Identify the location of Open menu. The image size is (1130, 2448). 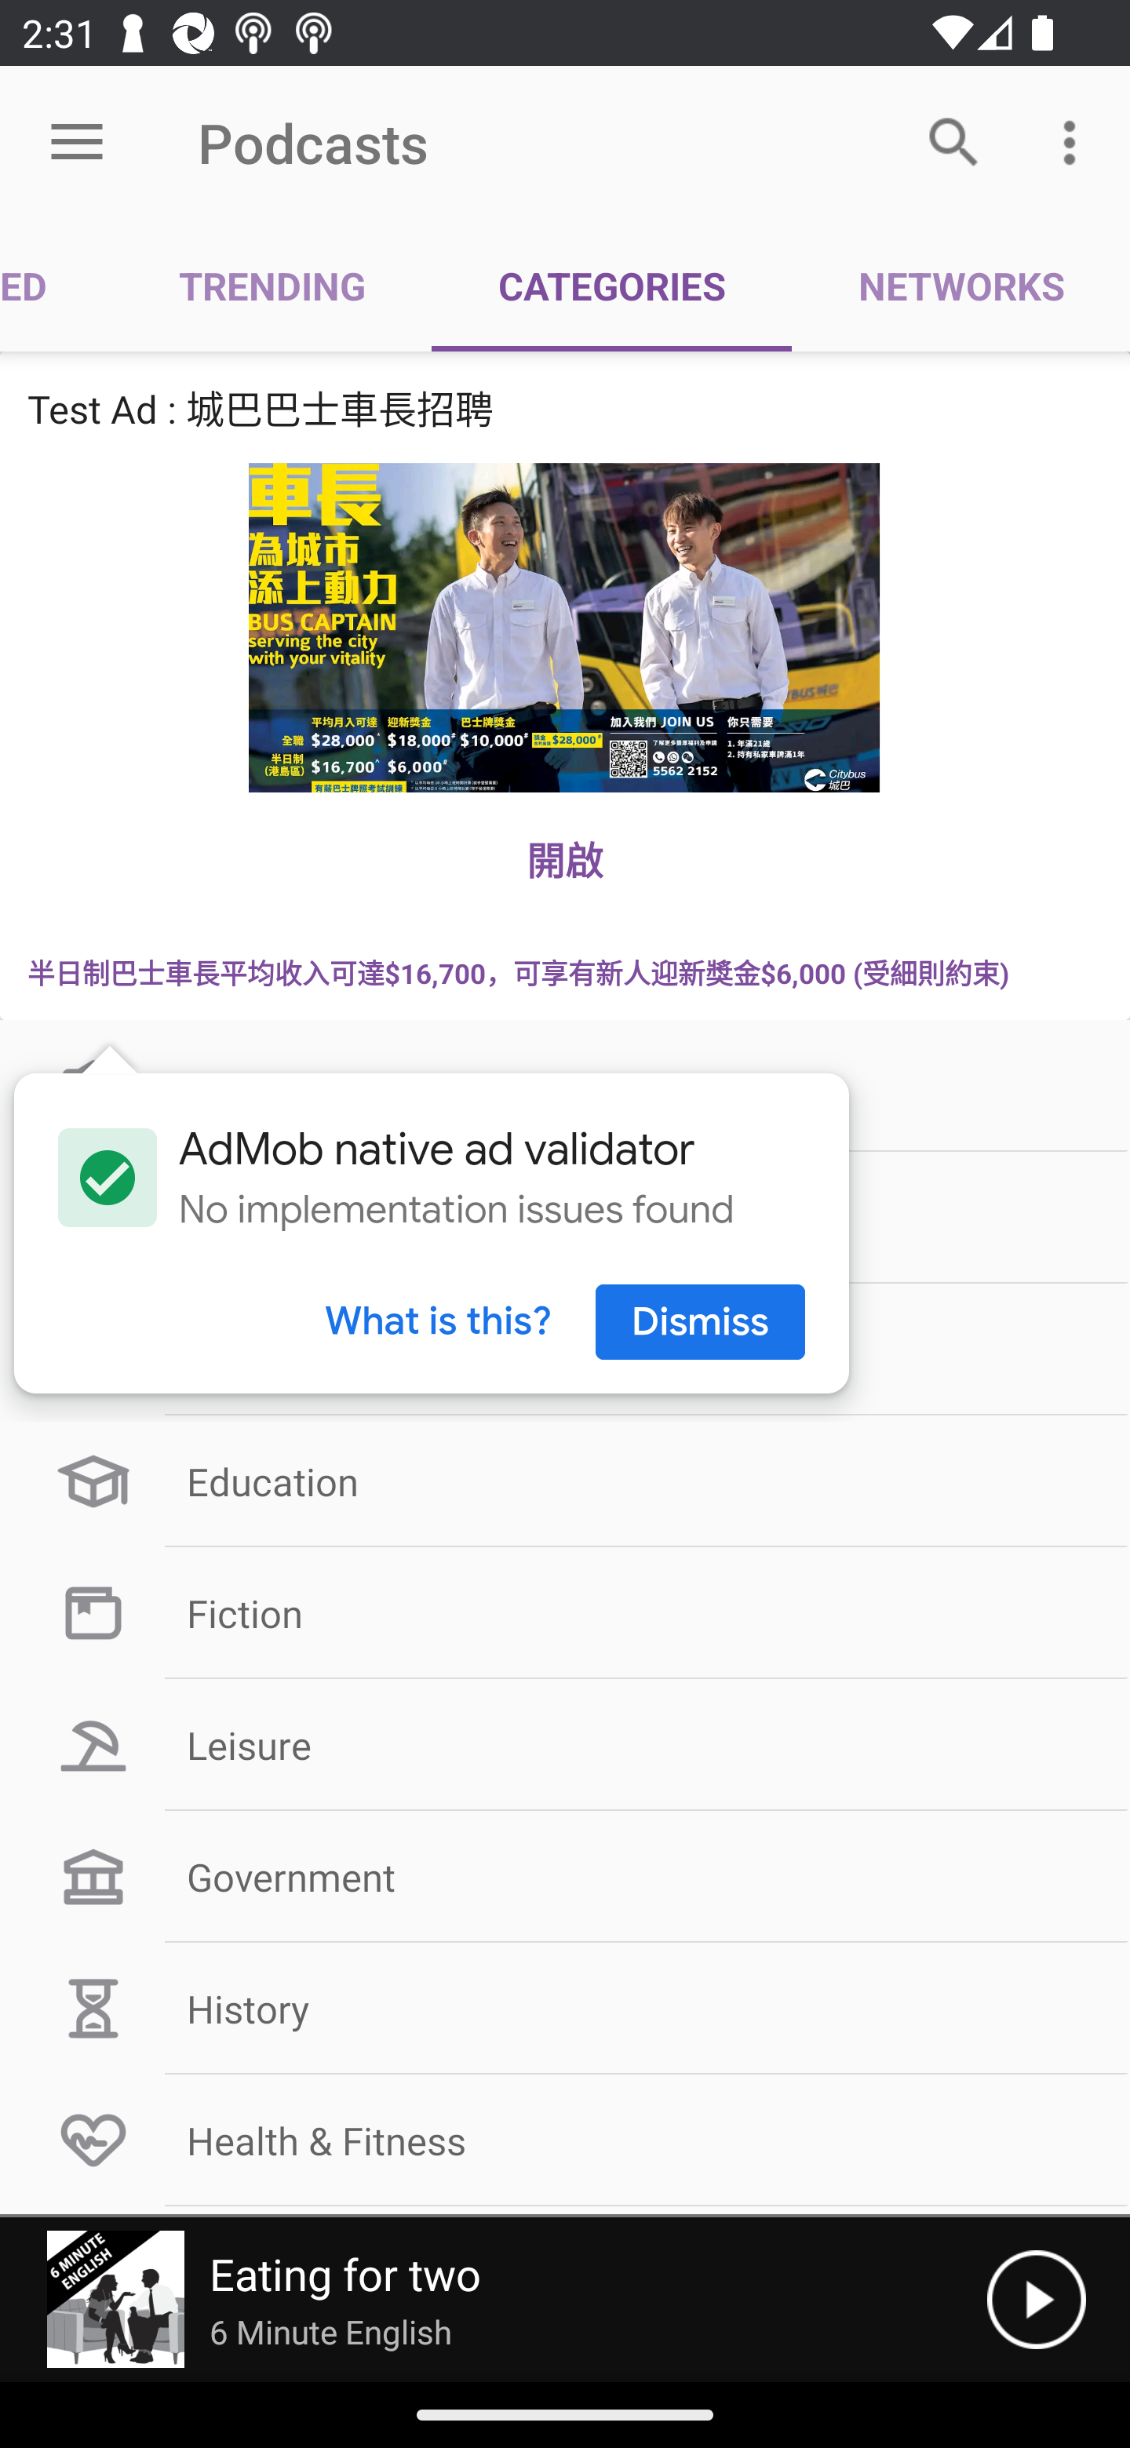
(77, 143).